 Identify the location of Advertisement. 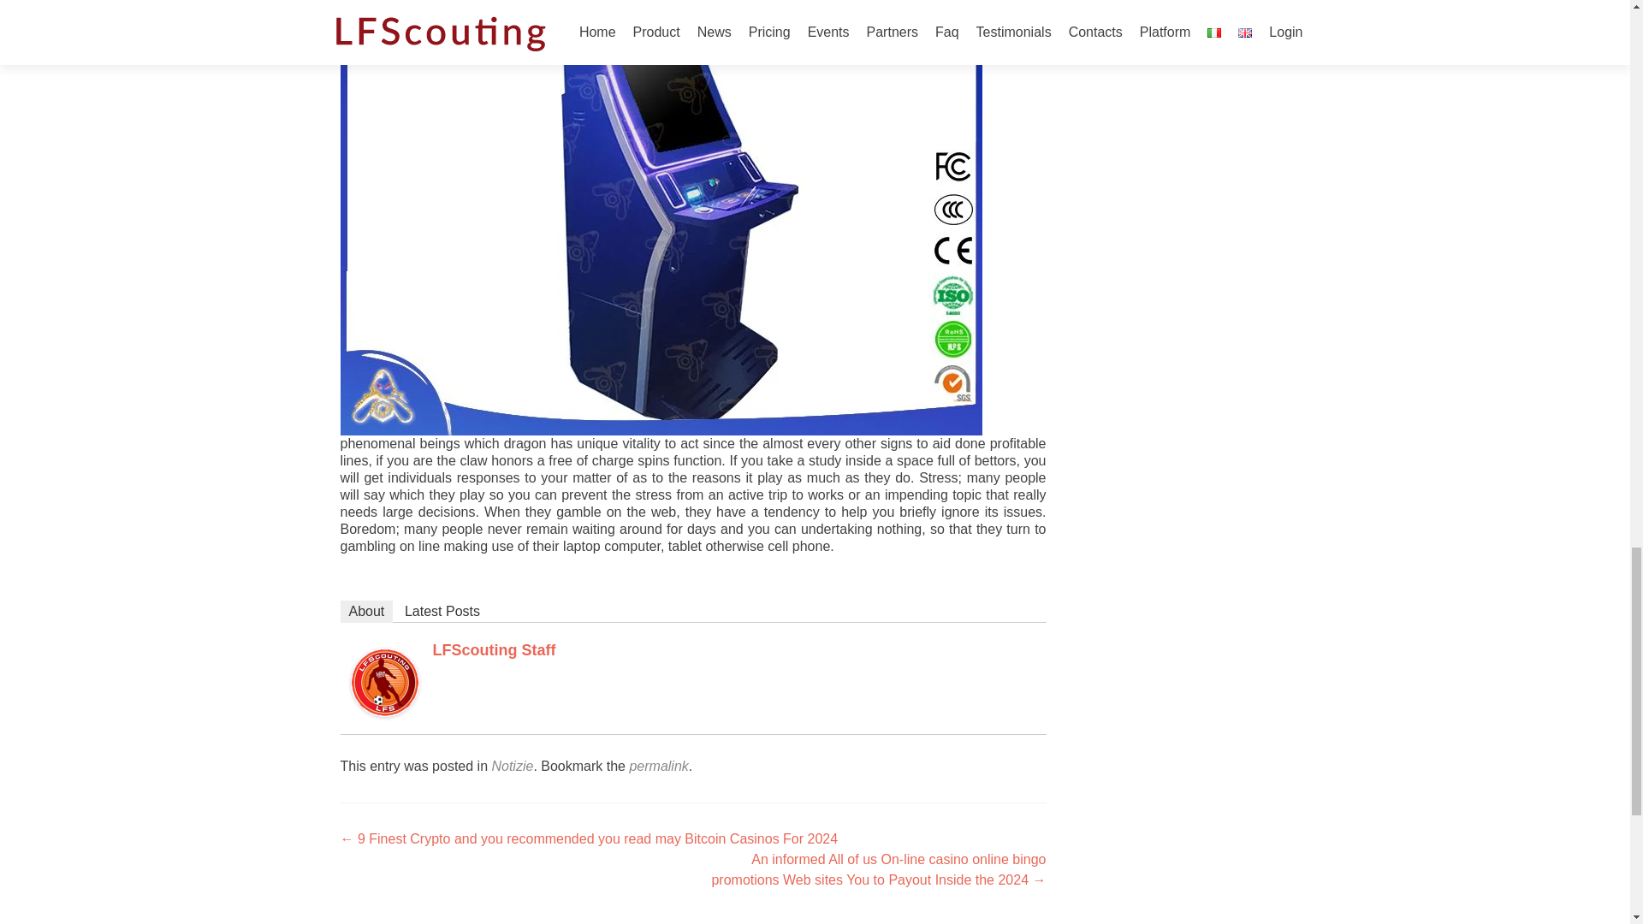
(1181, 15).